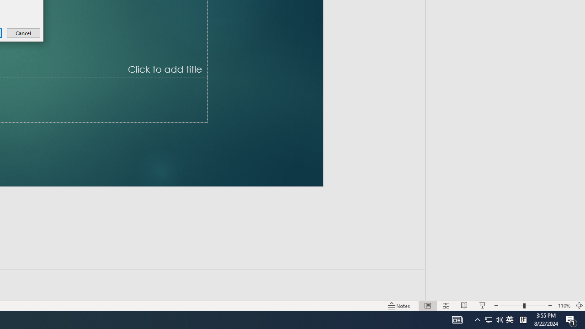  What do you see at coordinates (564, 305) in the screenshot?
I see `Zoom 110%` at bounding box center [564, 305].